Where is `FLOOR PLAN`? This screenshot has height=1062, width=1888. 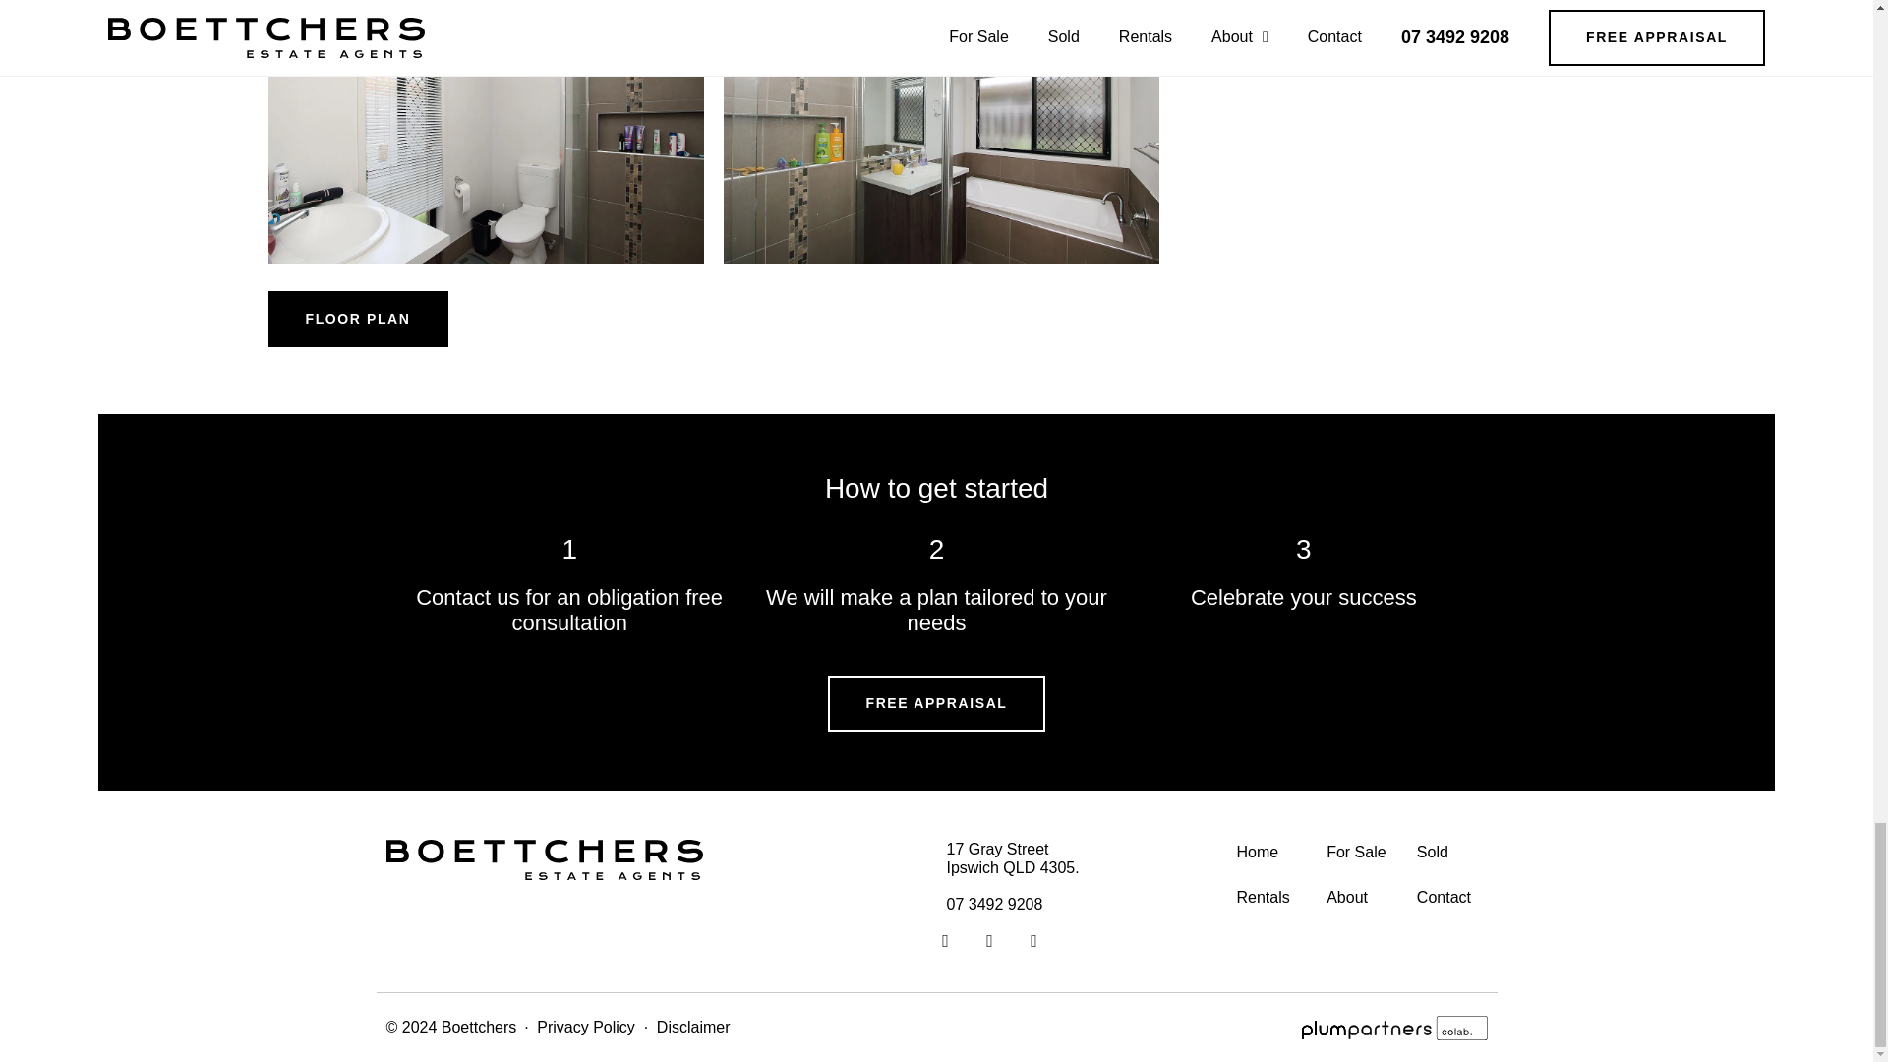 FLOOR PLAN is located at coordinates (358, 319).